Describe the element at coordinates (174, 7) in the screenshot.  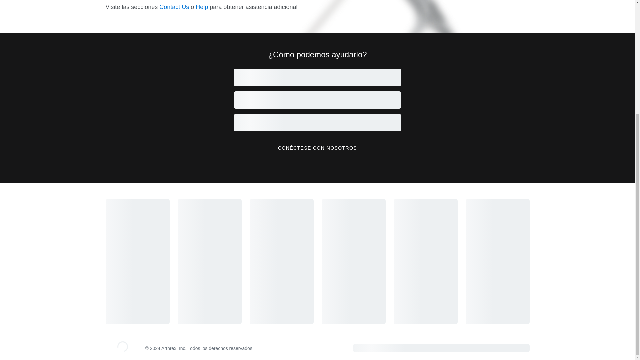
I see `Contact Us` at that location.